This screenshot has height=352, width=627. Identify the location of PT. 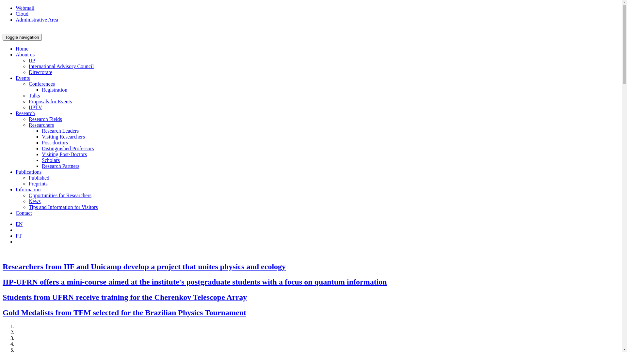
(19, 236).